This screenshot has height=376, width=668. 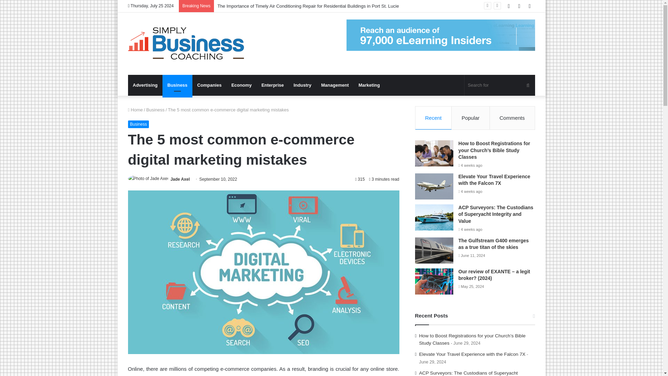 I want to click on Business, so click(x=138, y=124).